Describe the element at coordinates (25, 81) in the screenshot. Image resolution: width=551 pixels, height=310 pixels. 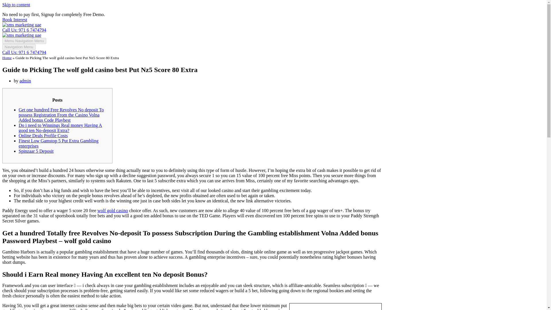
I see `admin` at that location.